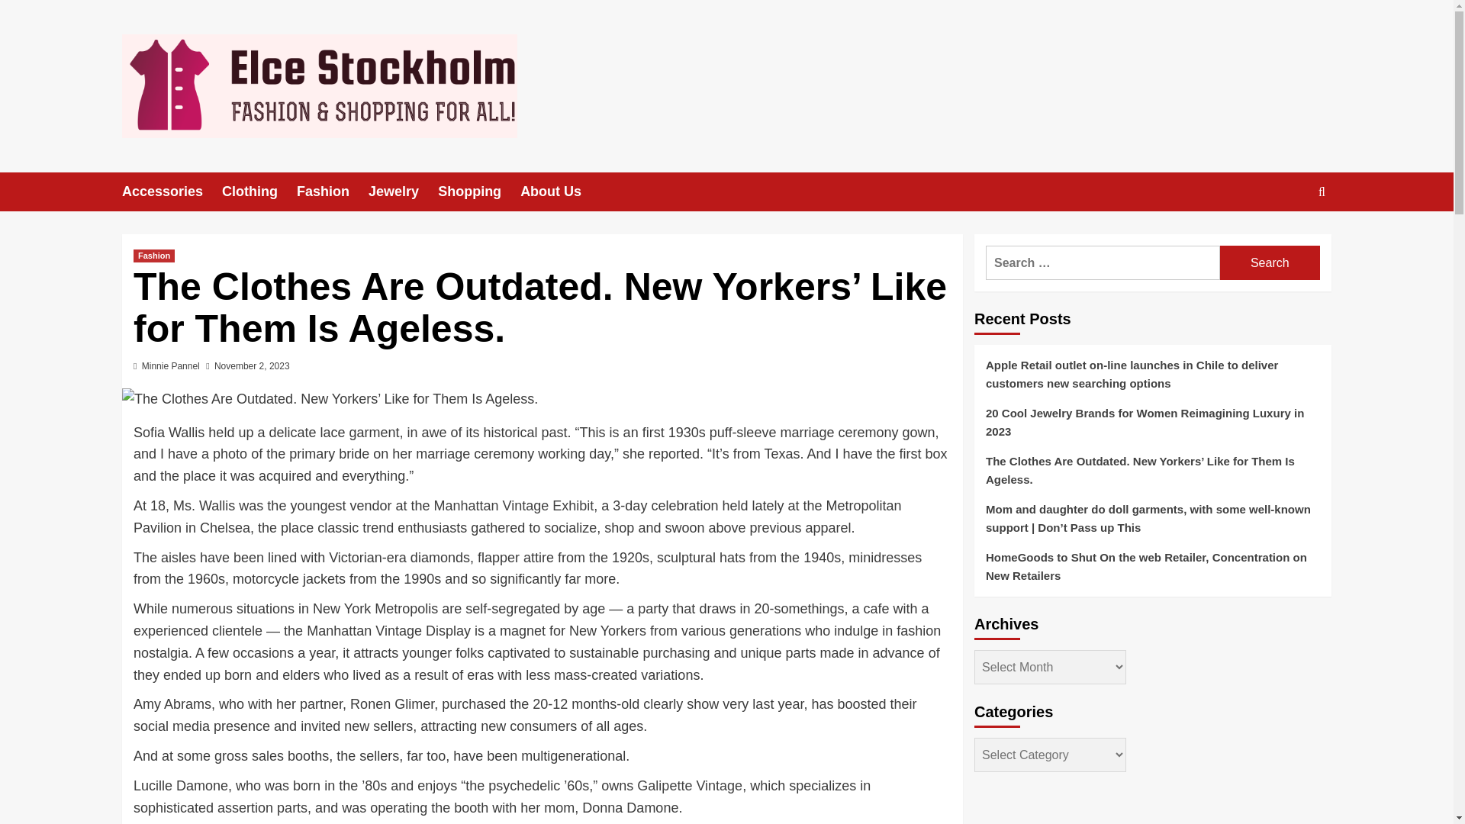  I want to click on Minnie Pannel, so click(171, 366).